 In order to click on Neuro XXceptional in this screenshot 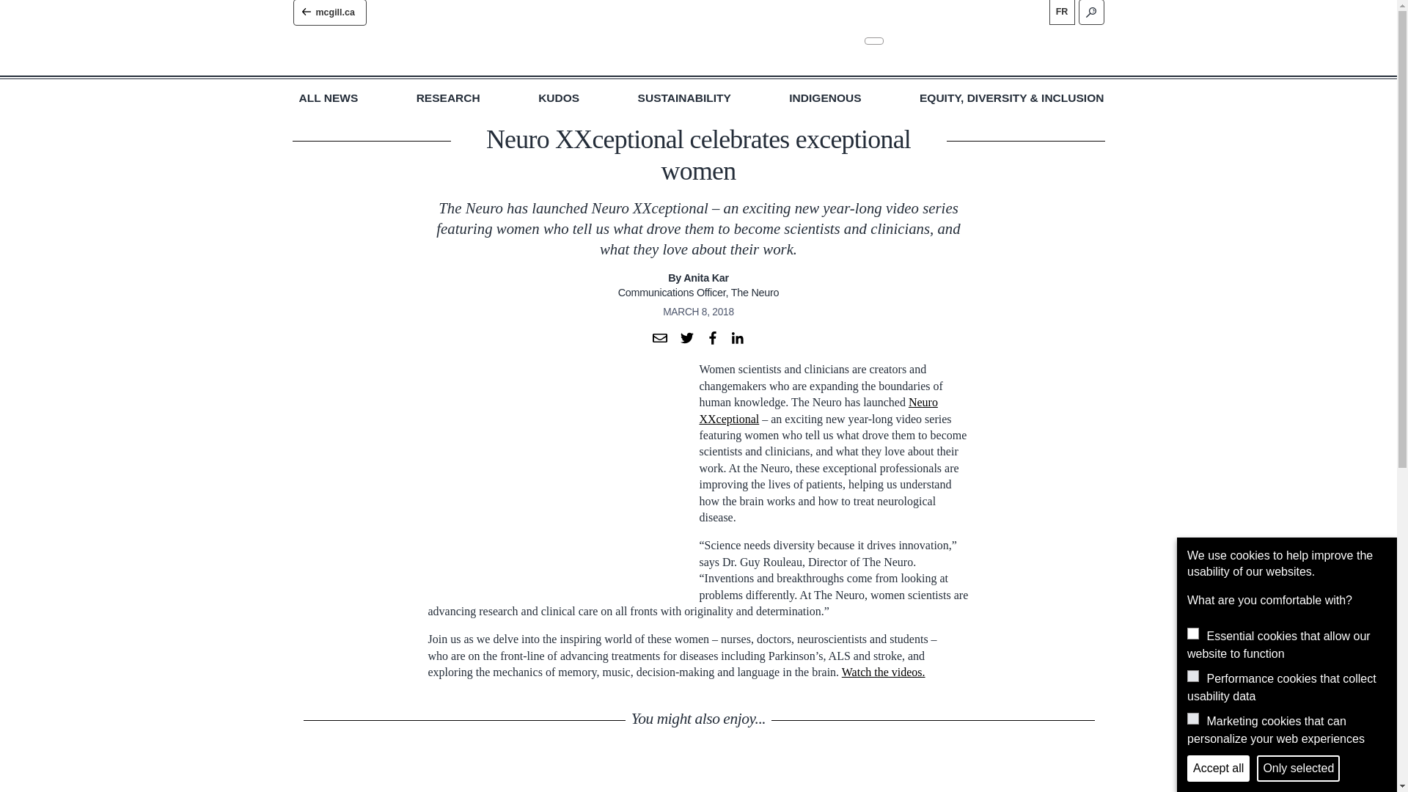, I will do `click(818, 410)`.